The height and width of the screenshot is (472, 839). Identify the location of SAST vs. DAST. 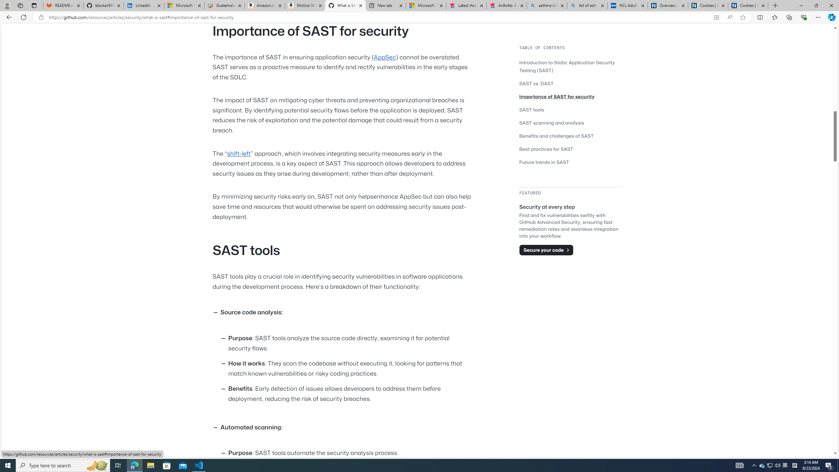
(536, 83).